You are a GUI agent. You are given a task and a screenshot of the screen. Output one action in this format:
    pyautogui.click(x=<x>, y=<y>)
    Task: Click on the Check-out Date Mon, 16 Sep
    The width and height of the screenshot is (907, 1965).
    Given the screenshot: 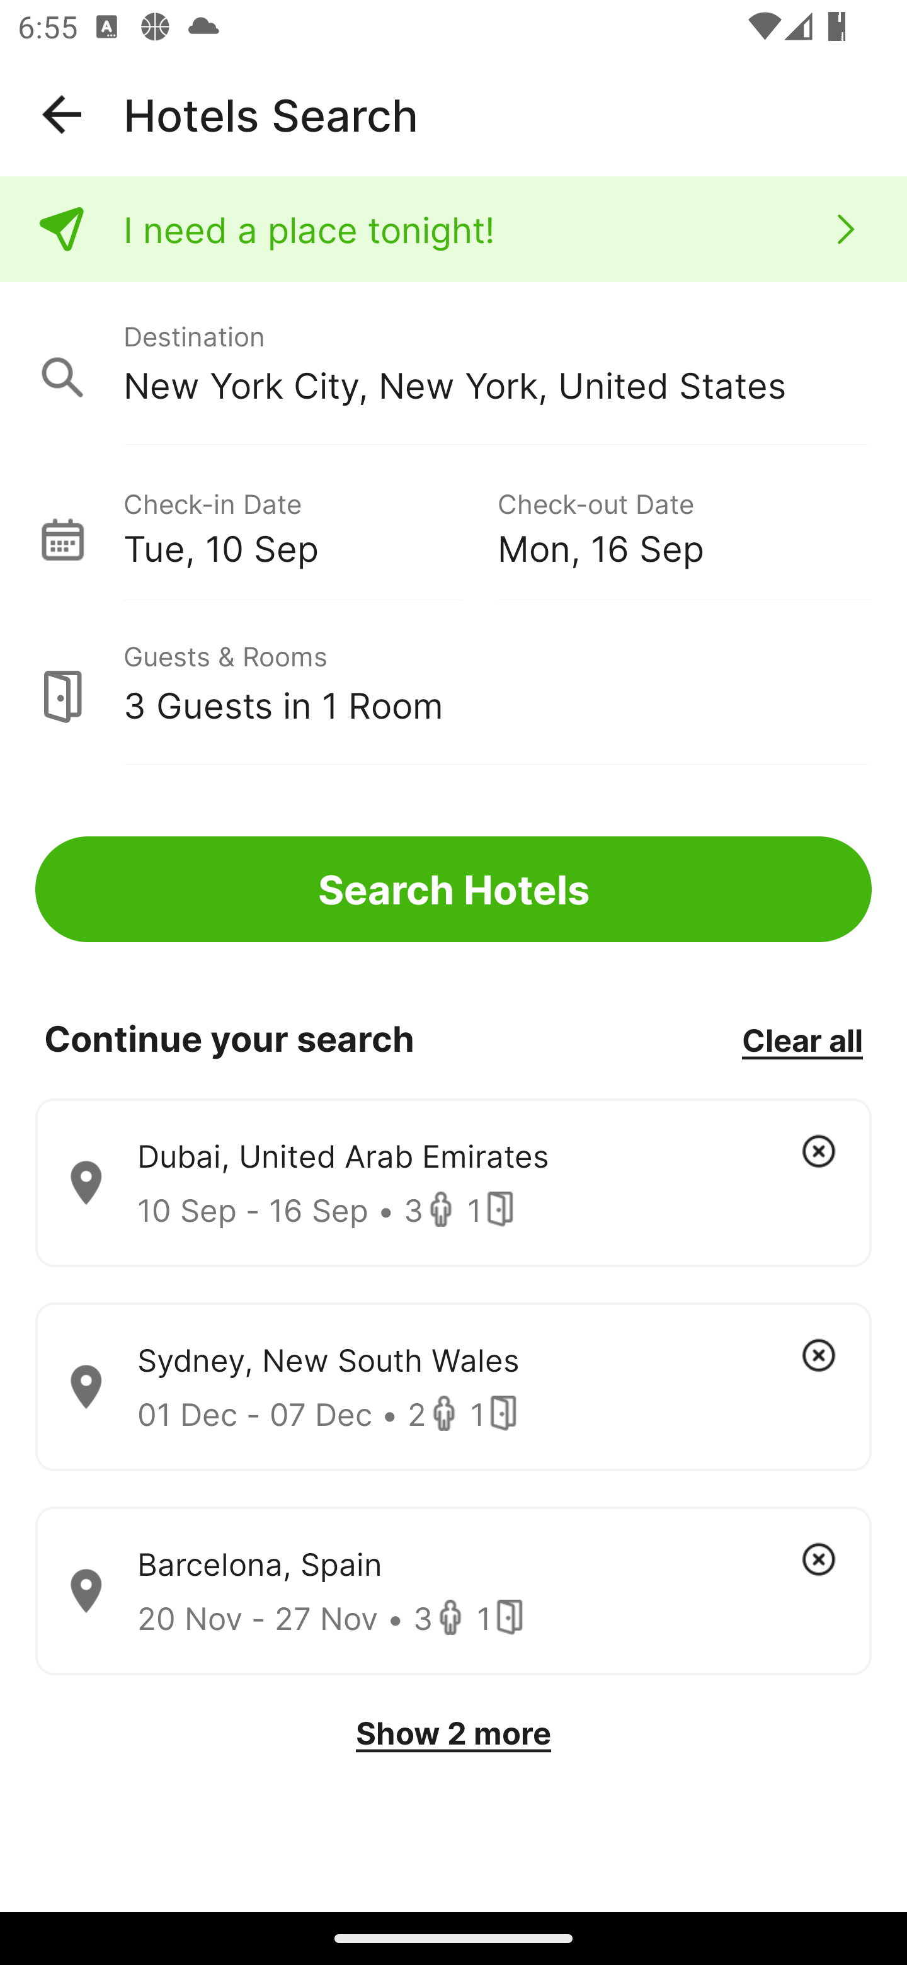 What is the action you would take?
    pyautogui.click(x=684, y=525)
    